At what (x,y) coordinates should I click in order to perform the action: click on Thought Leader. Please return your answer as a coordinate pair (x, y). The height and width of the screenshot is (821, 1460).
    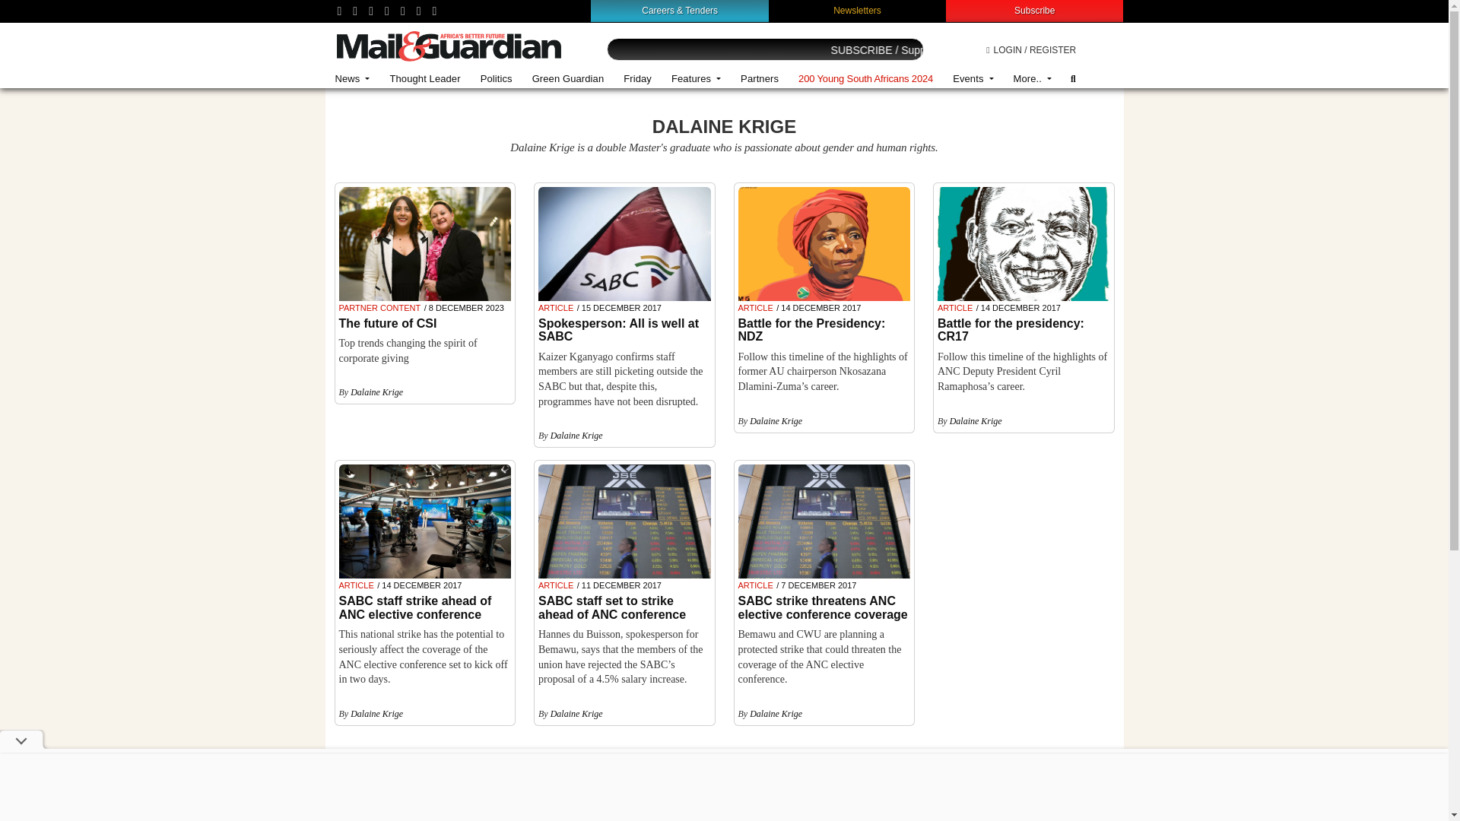
    Looking at the image, I should click on (424, 79).